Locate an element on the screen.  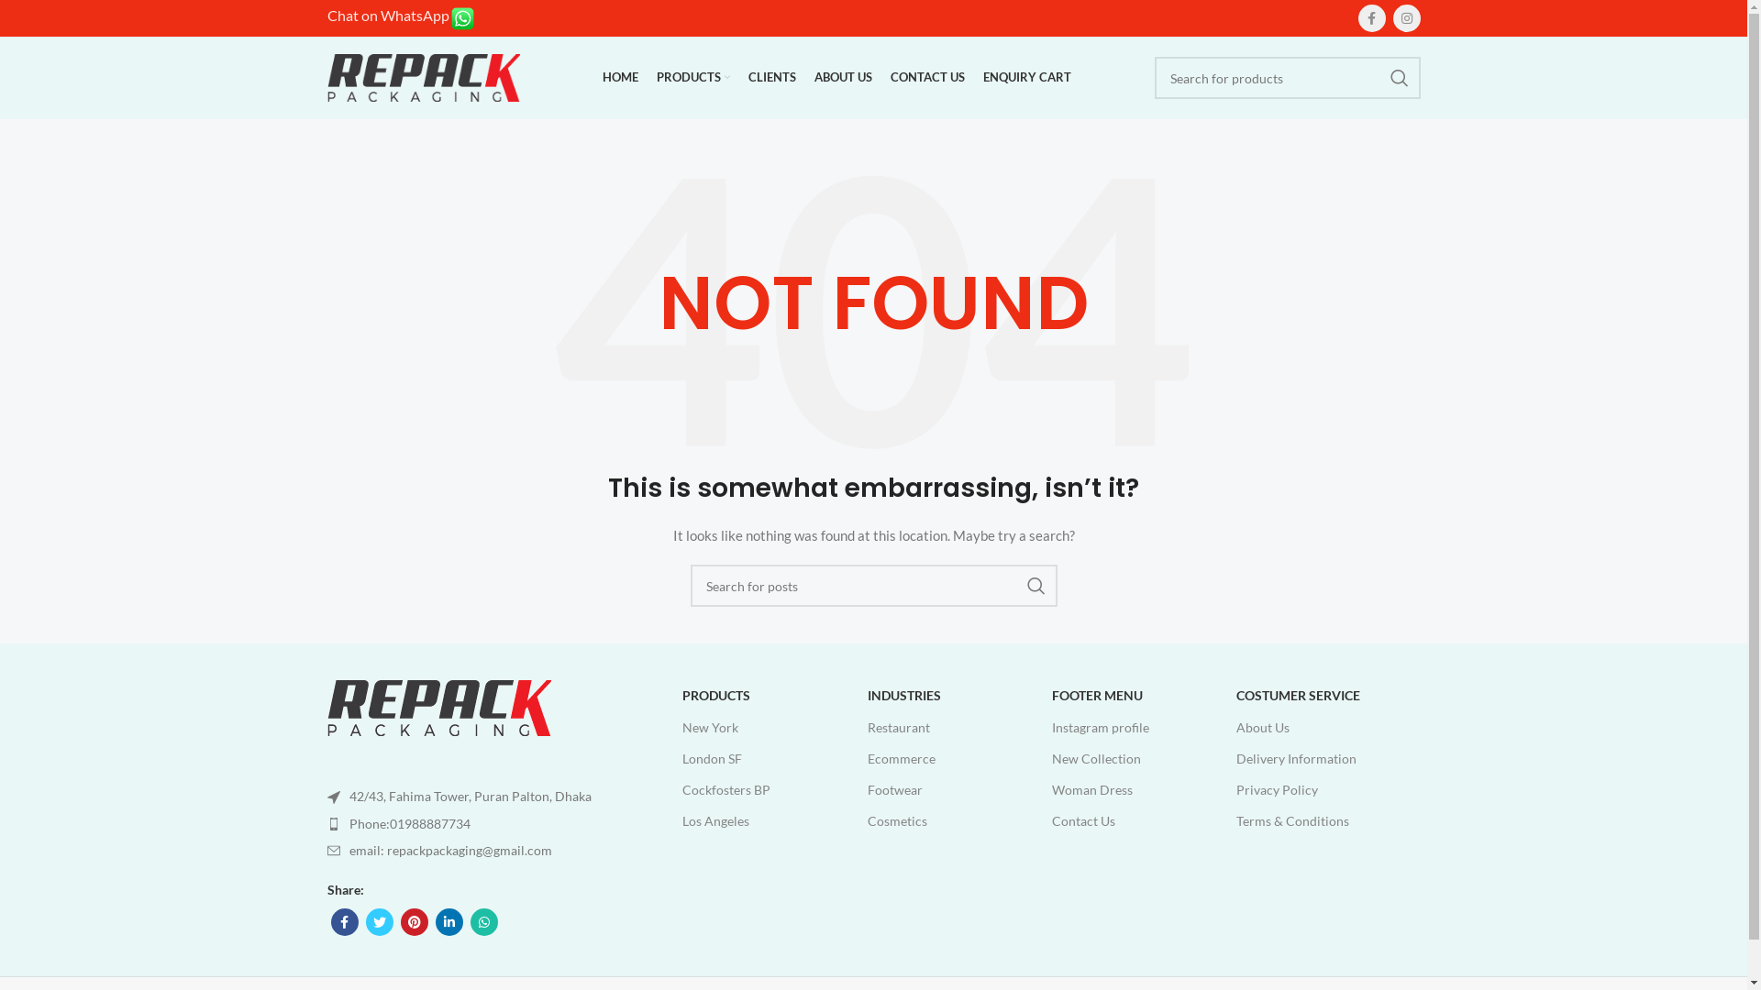
Search for products is located at coordinates (1287, 78).